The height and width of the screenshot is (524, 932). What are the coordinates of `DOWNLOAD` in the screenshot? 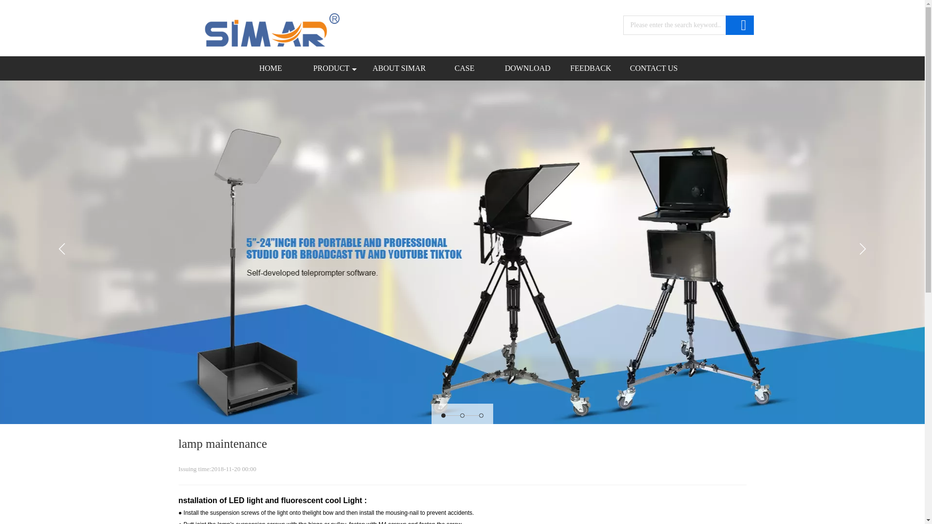 It's located at (527, 68).